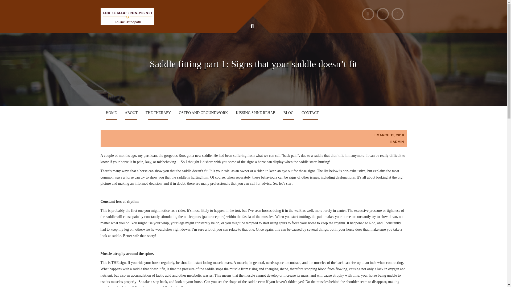  I want to click on HOME, so click(111, 113).